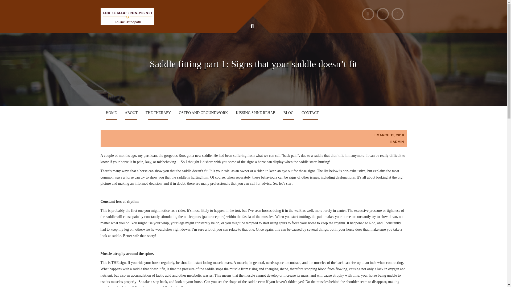  I want to click on HOME, so click(111, 113).